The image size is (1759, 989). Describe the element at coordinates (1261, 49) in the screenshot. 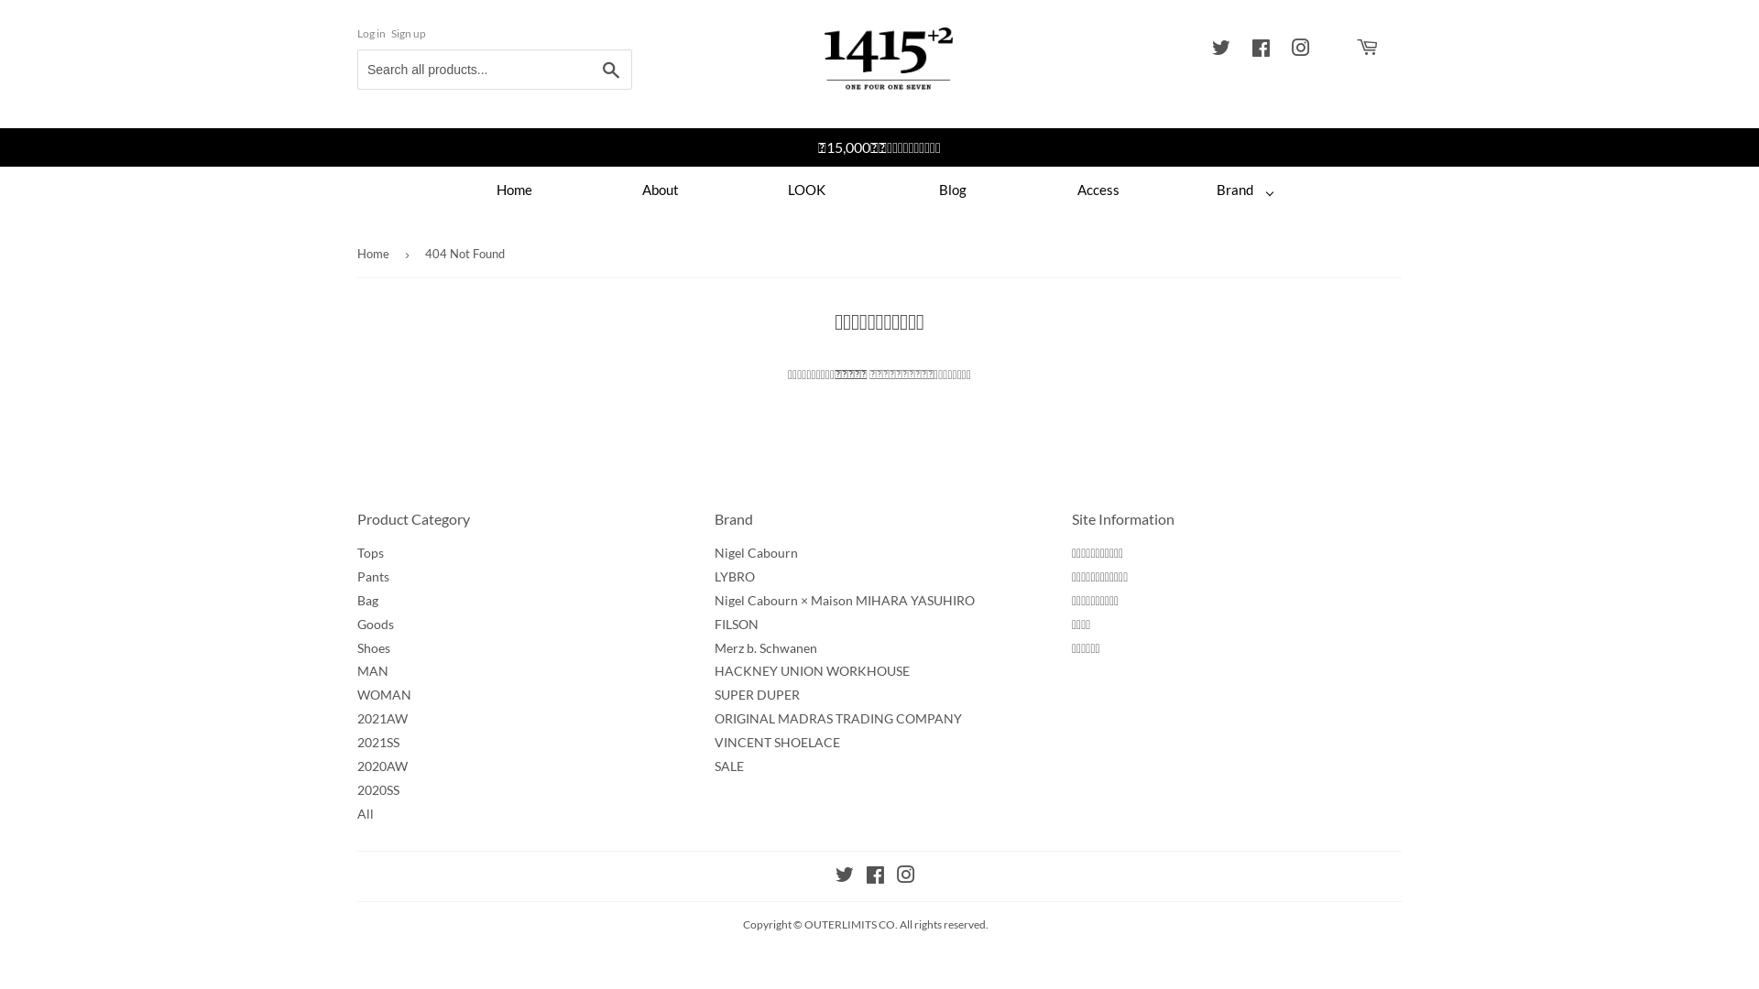

I see `Facebook` at that location.